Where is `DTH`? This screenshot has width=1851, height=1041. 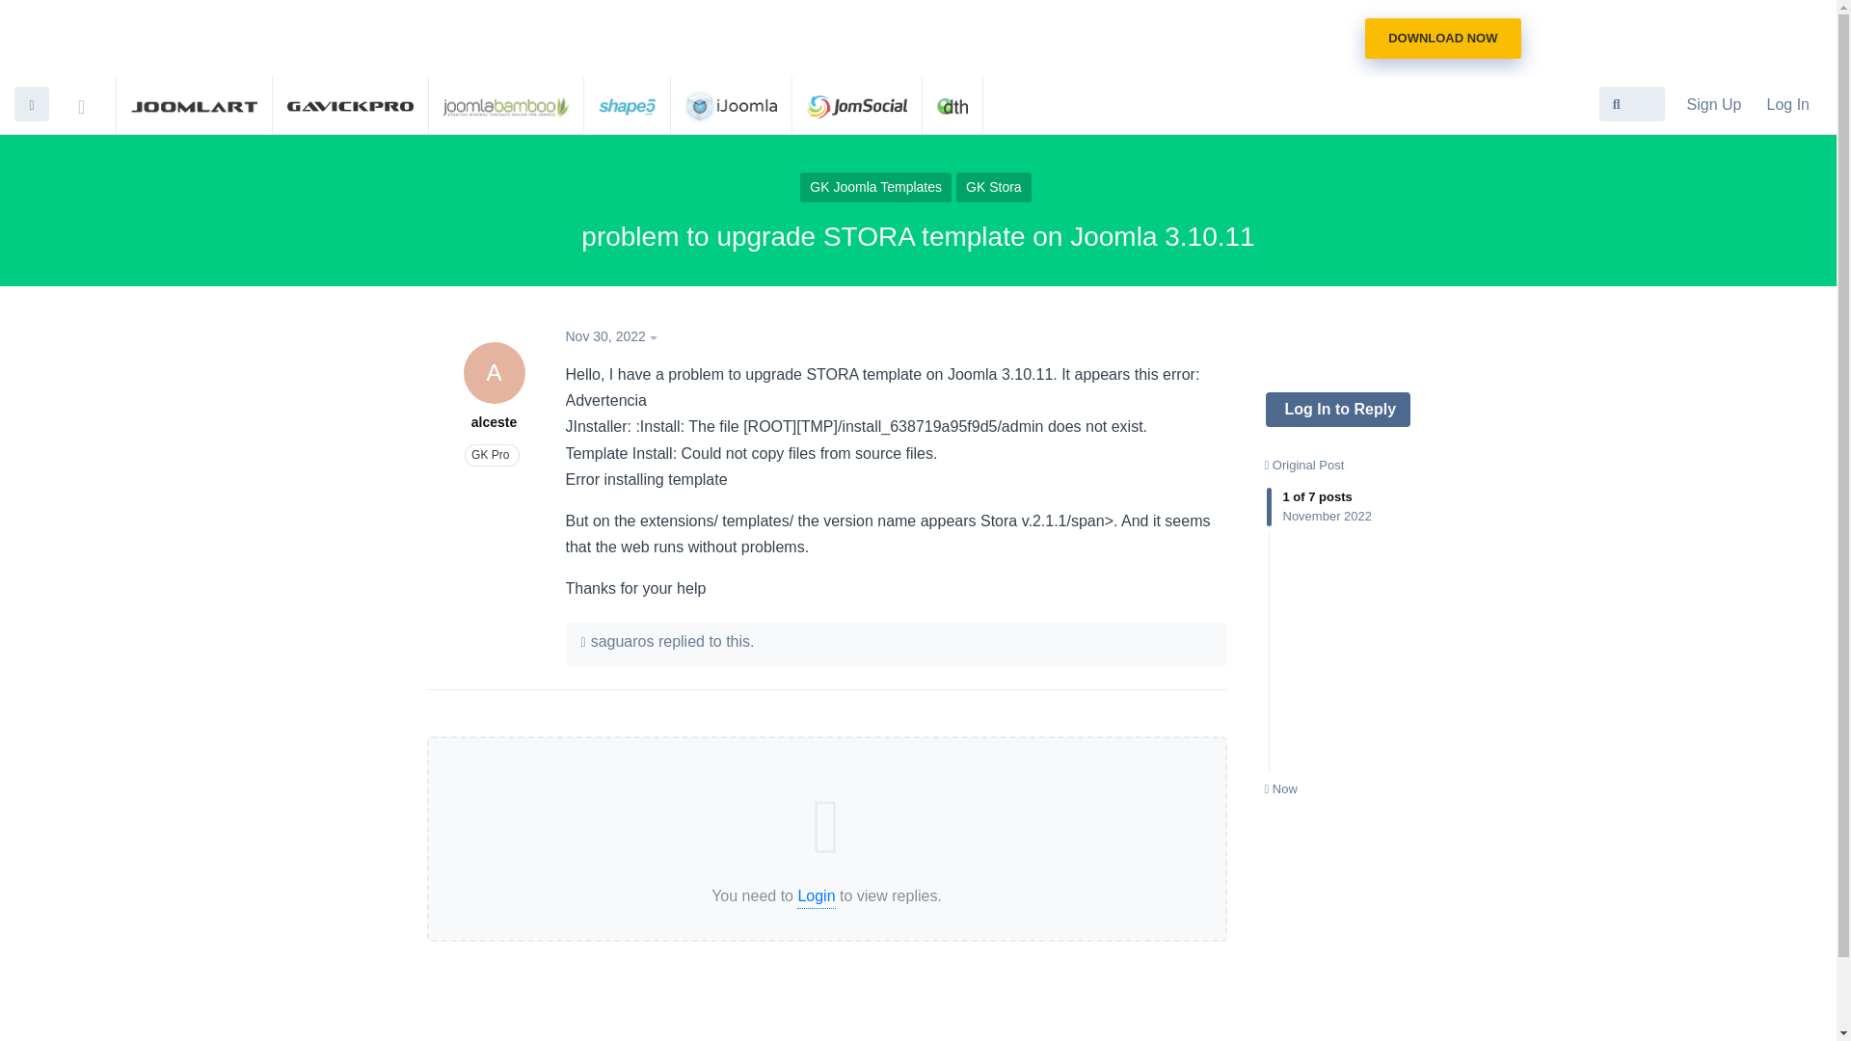 DTH is located at coordinates (952, 104).